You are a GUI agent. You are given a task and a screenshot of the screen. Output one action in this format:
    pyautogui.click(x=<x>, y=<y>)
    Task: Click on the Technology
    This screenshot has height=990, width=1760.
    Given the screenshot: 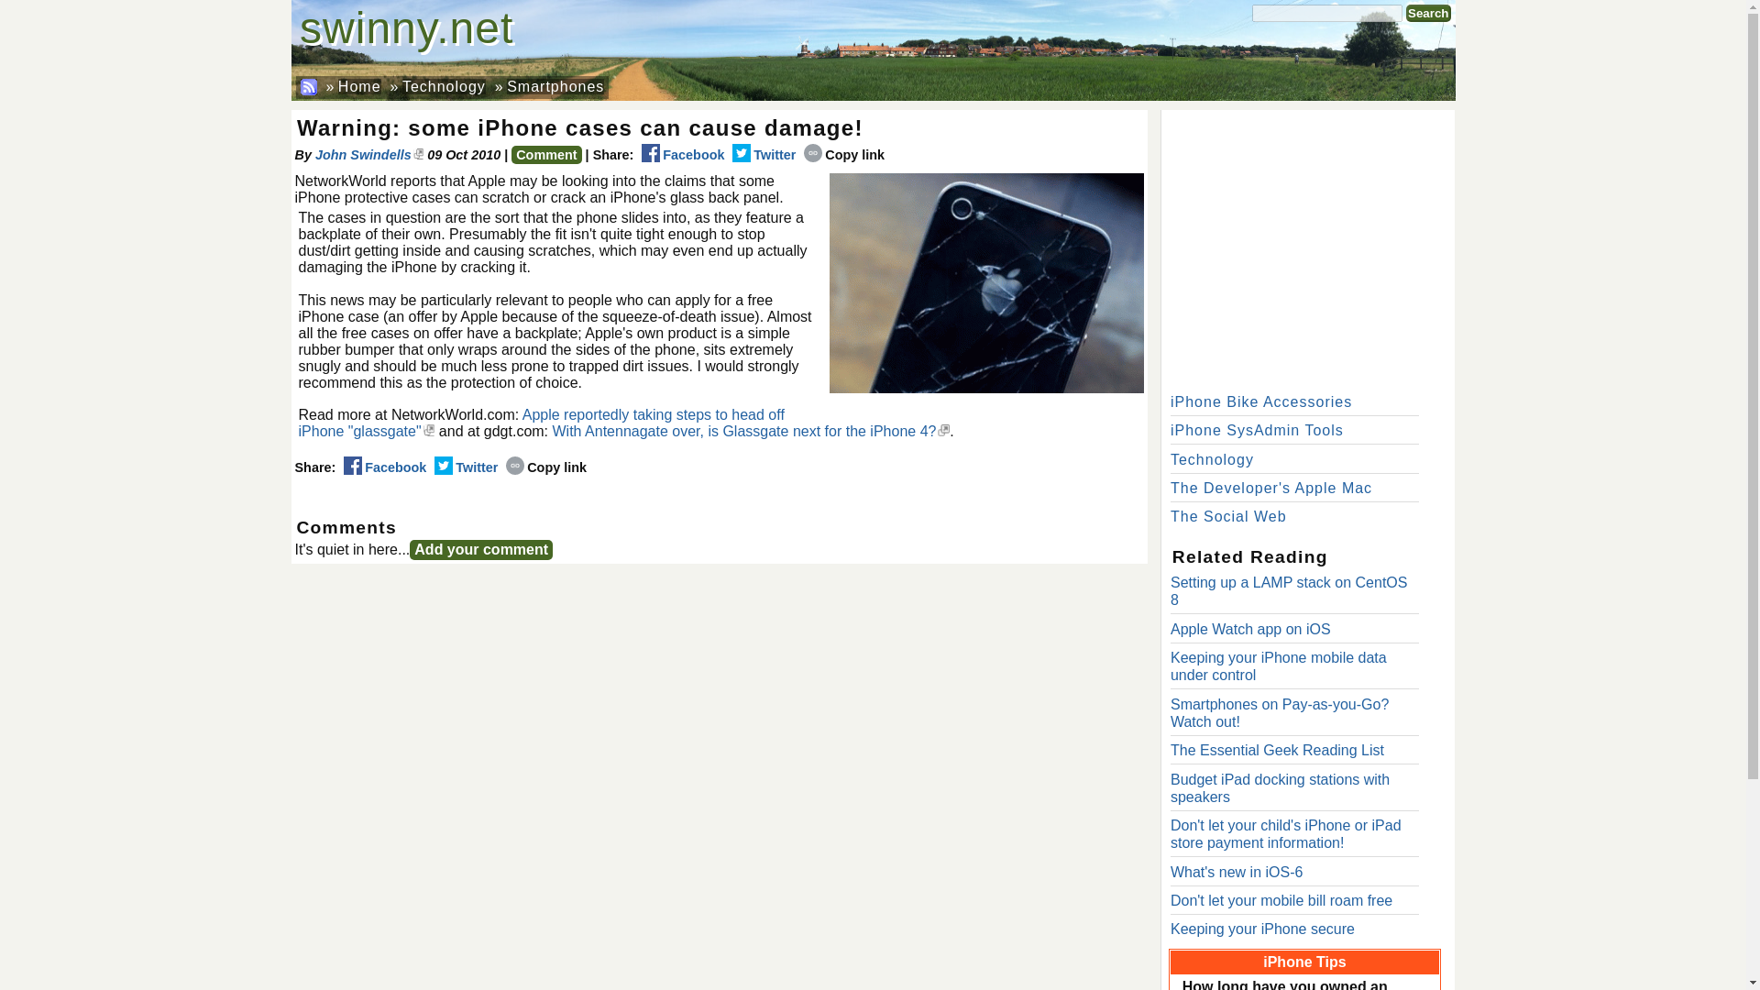 What is the action you would take?
    pyautogui.click(x=1212, y=458)
    